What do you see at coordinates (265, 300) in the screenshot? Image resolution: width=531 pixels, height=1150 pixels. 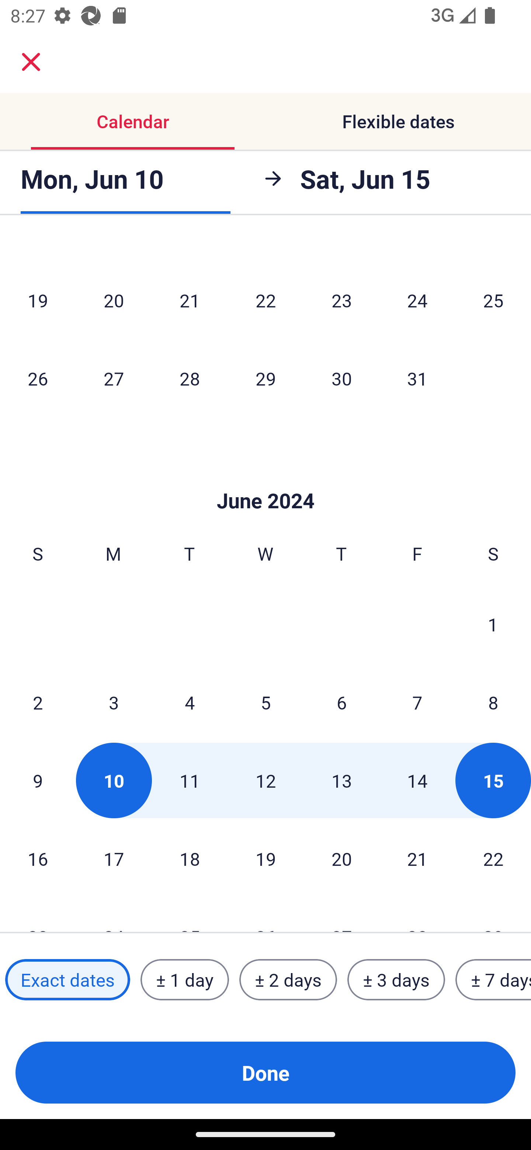 I see `22 Wednesday, May 22, 2024` at bounding box center [265, 300].